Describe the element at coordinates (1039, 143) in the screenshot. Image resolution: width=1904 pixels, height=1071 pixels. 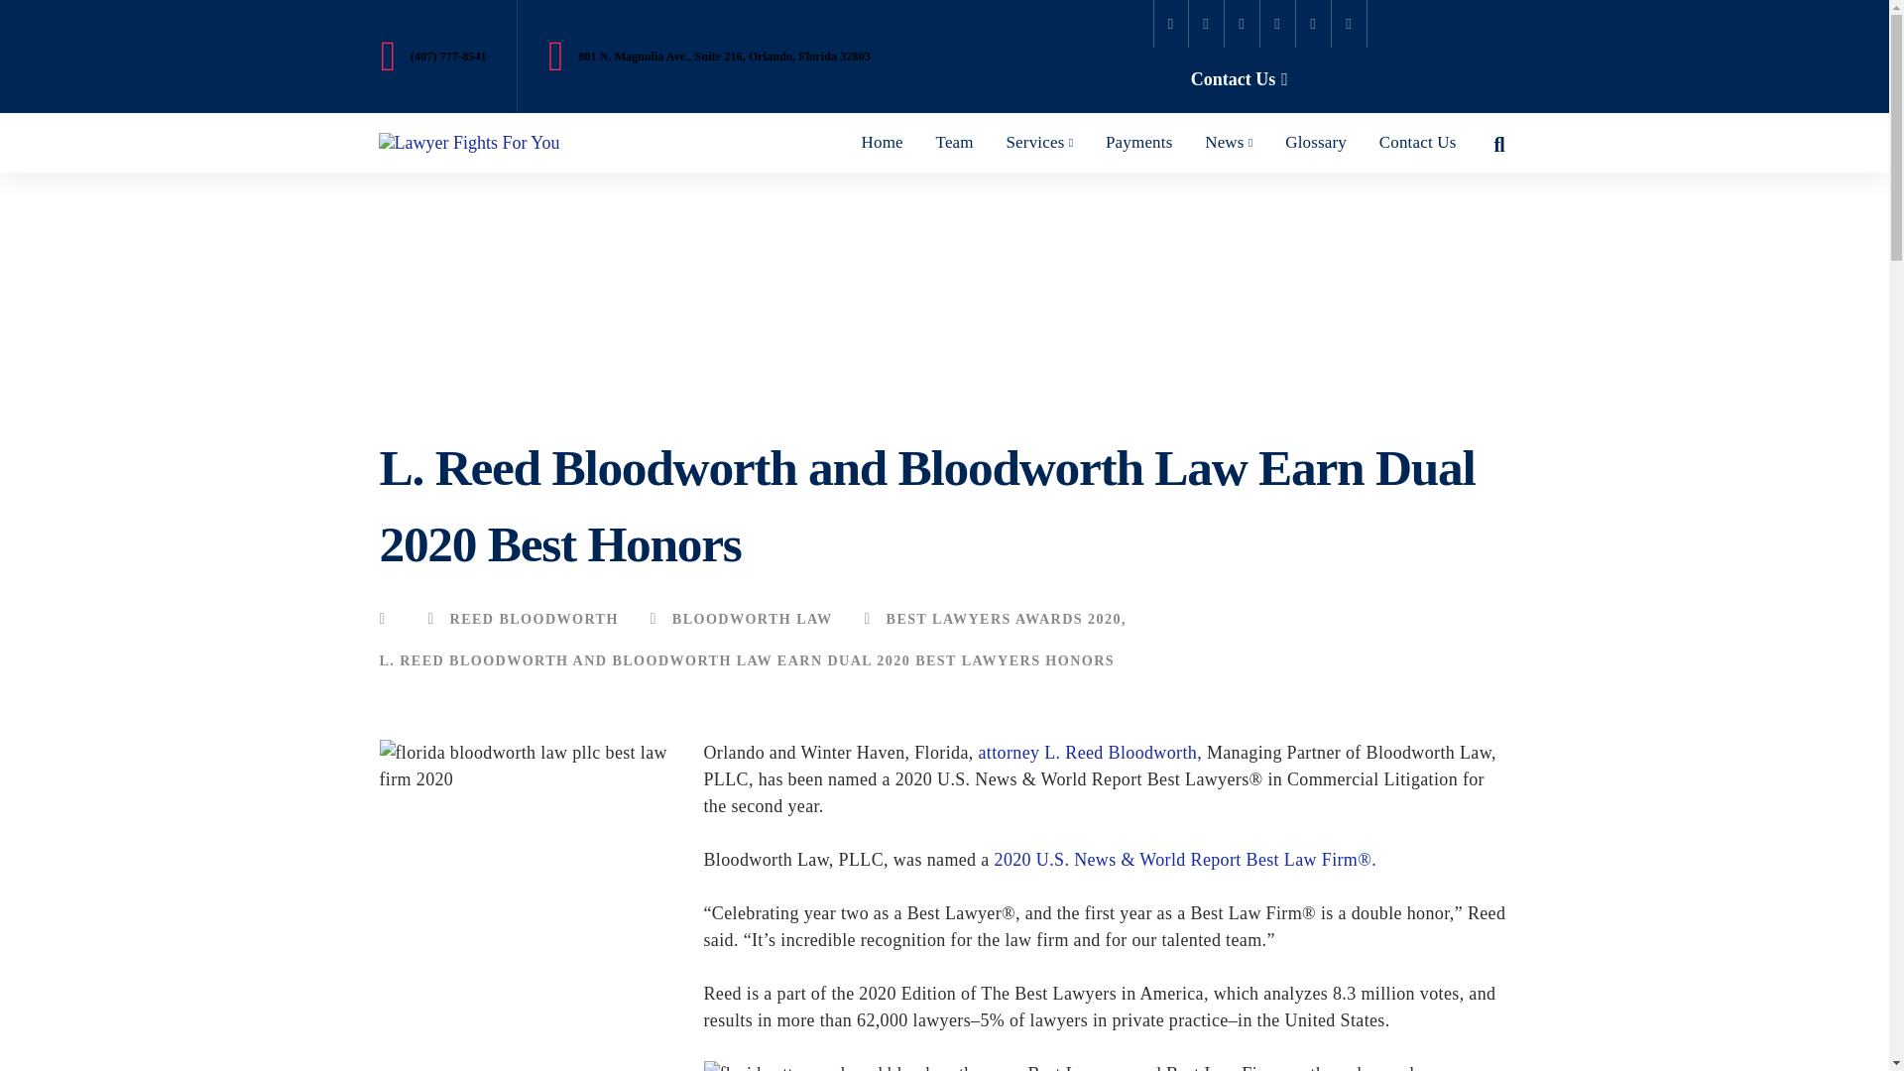
I see `Services` at that location.